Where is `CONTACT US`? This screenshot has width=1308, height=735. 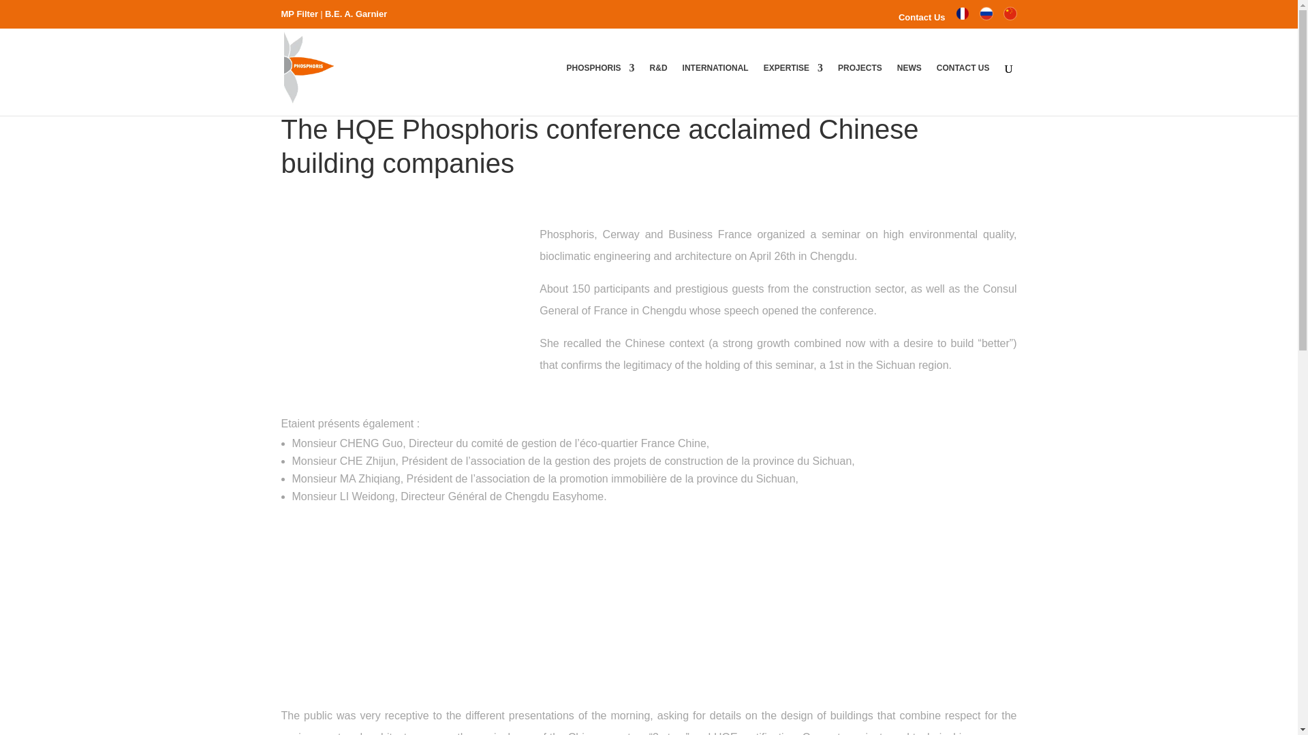
CONTACT US is located at coordinates (963, 88).